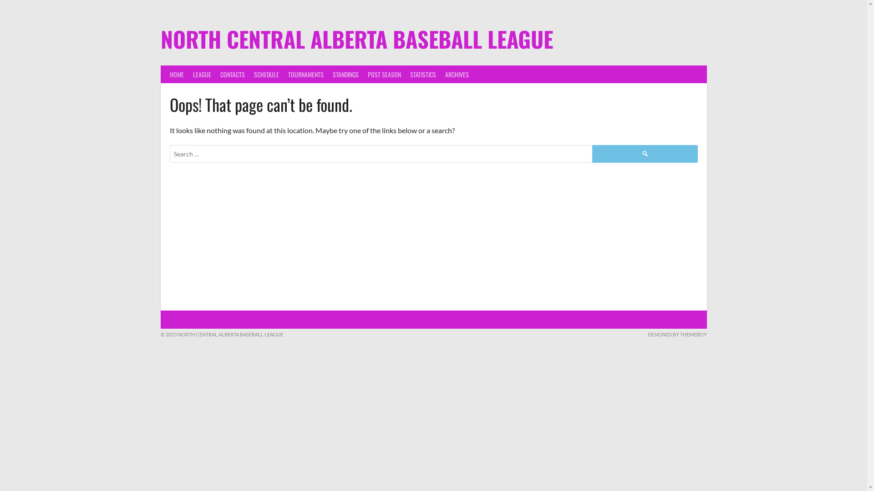  I want to click on CONTACTS, so click(233, 75).